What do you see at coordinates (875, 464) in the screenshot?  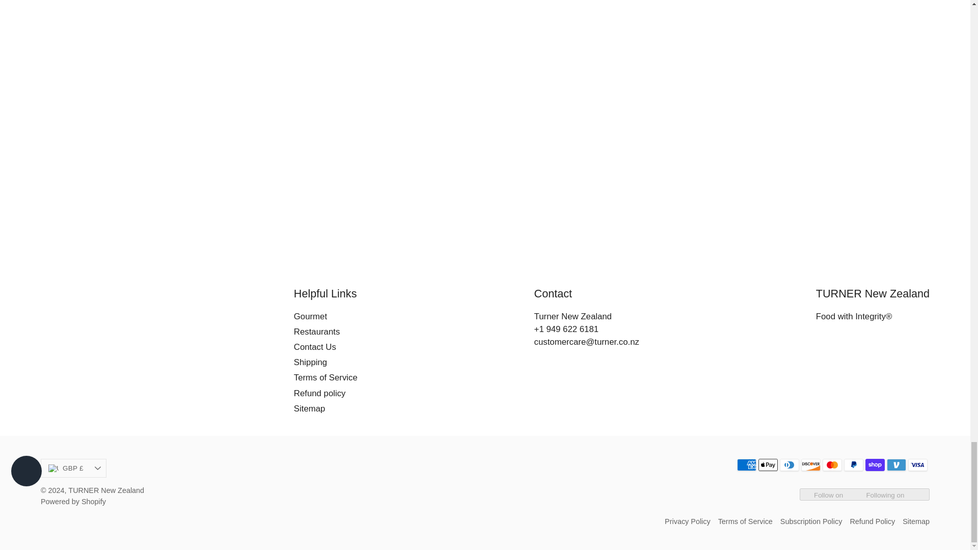 I see `Shop Pay` at bounding box center [875, 464].